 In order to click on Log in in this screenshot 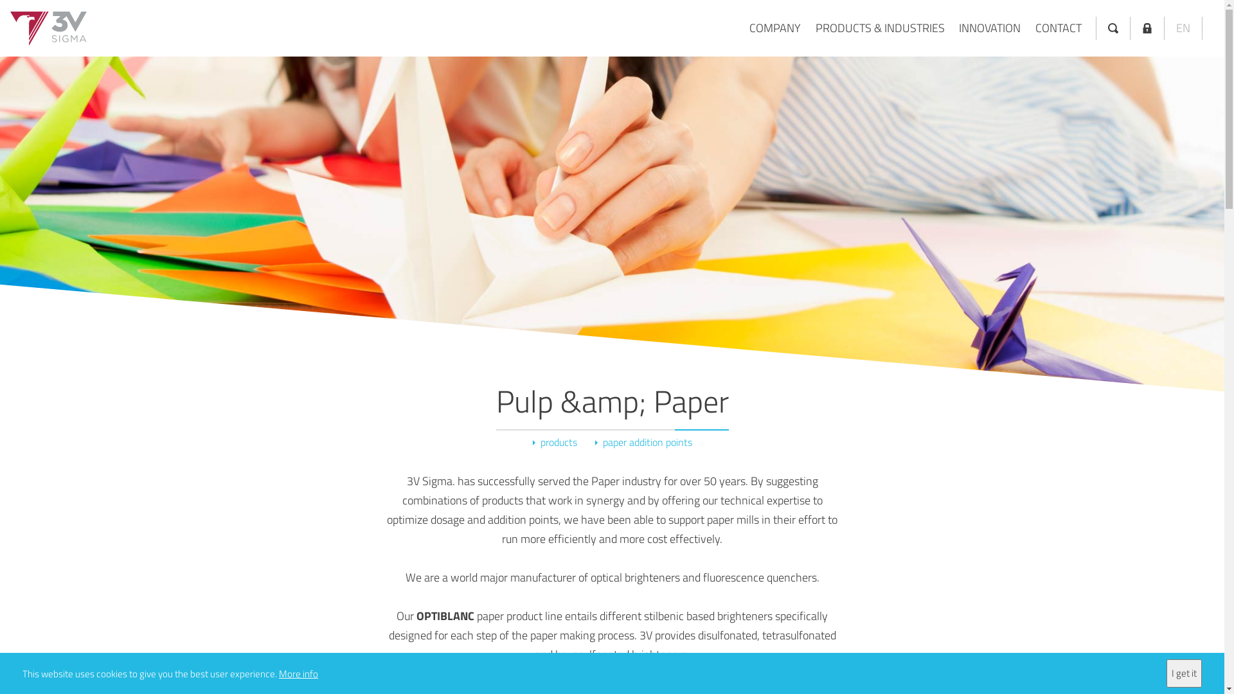, I will do `click(1147, 28)`.